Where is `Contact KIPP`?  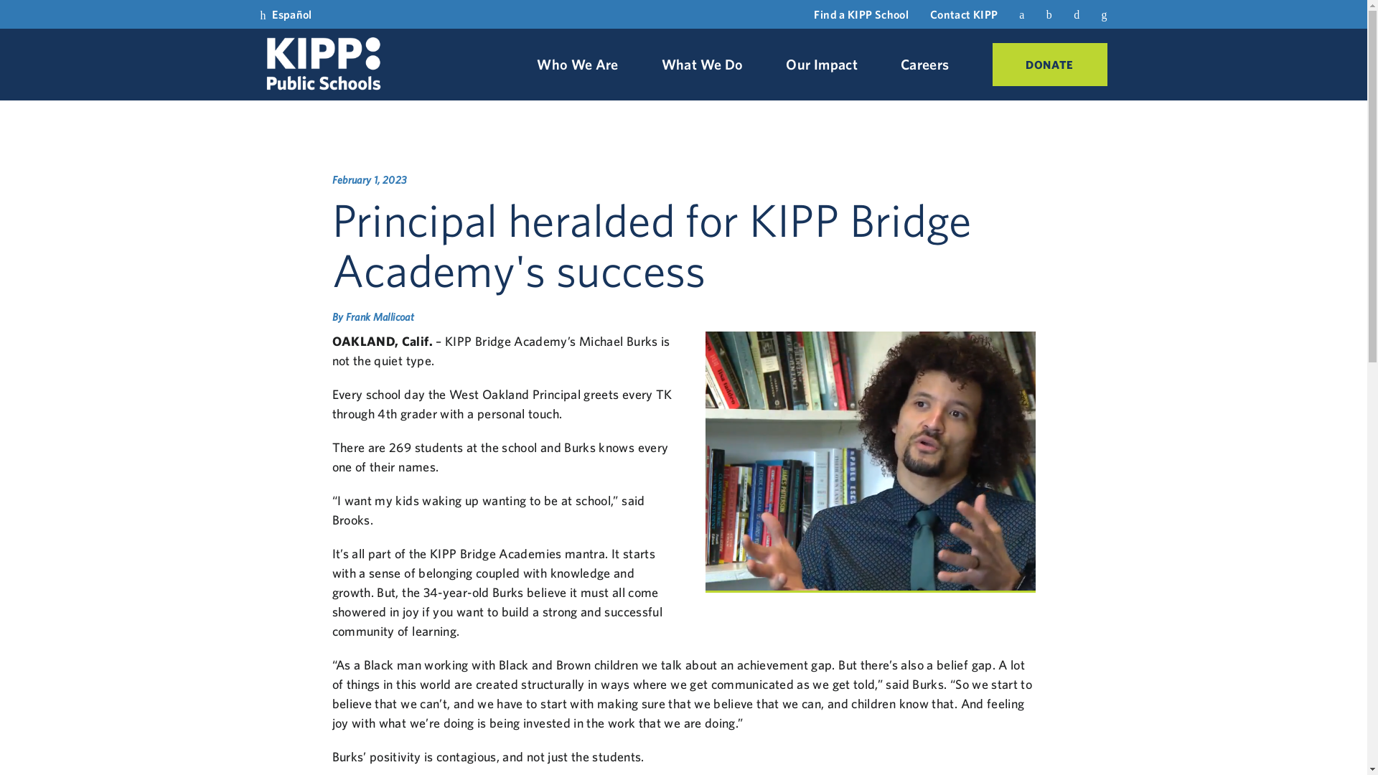 Contact KIPP is located at coordinates (963, 14).